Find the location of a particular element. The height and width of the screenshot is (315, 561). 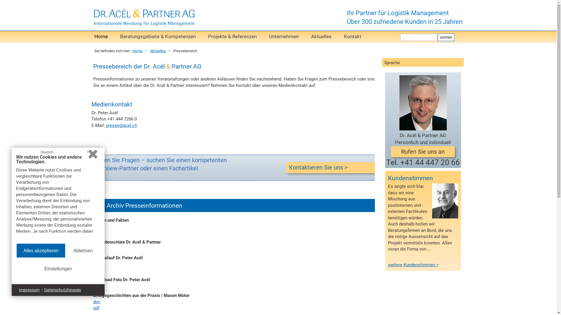

weitere Kundenstimmen > is located at coordinates (413, 265).